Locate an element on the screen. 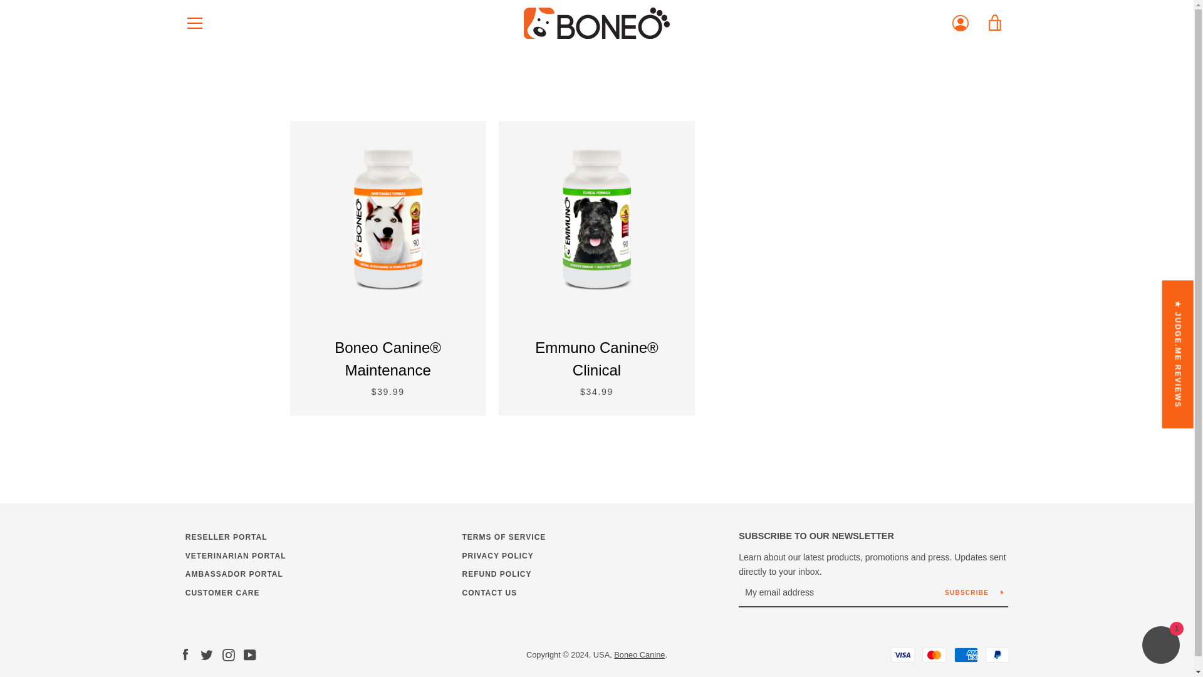  Boneo Canine on Twitter is located at coordinates (207, 653).